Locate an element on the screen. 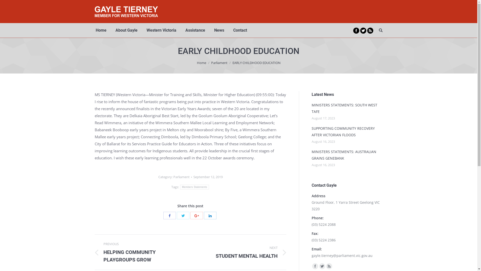  Google+ is located at coordinates (197, 216).